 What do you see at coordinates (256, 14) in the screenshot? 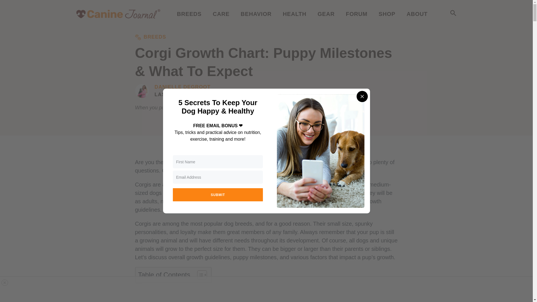
I see `BEHAVIOR` at bounding box center [256, 14].